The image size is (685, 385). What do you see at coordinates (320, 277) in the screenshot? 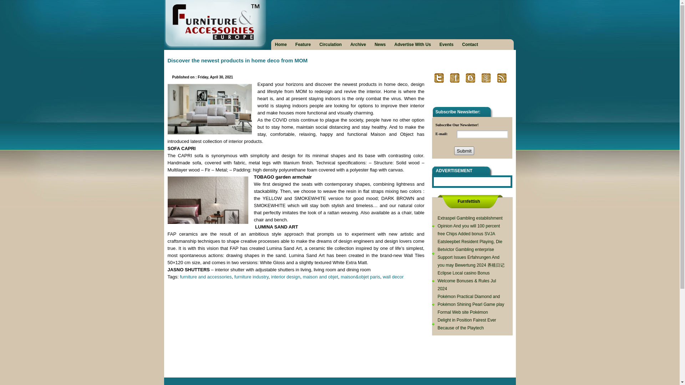
I see `maison and objet` at bounding box center [320, 277].